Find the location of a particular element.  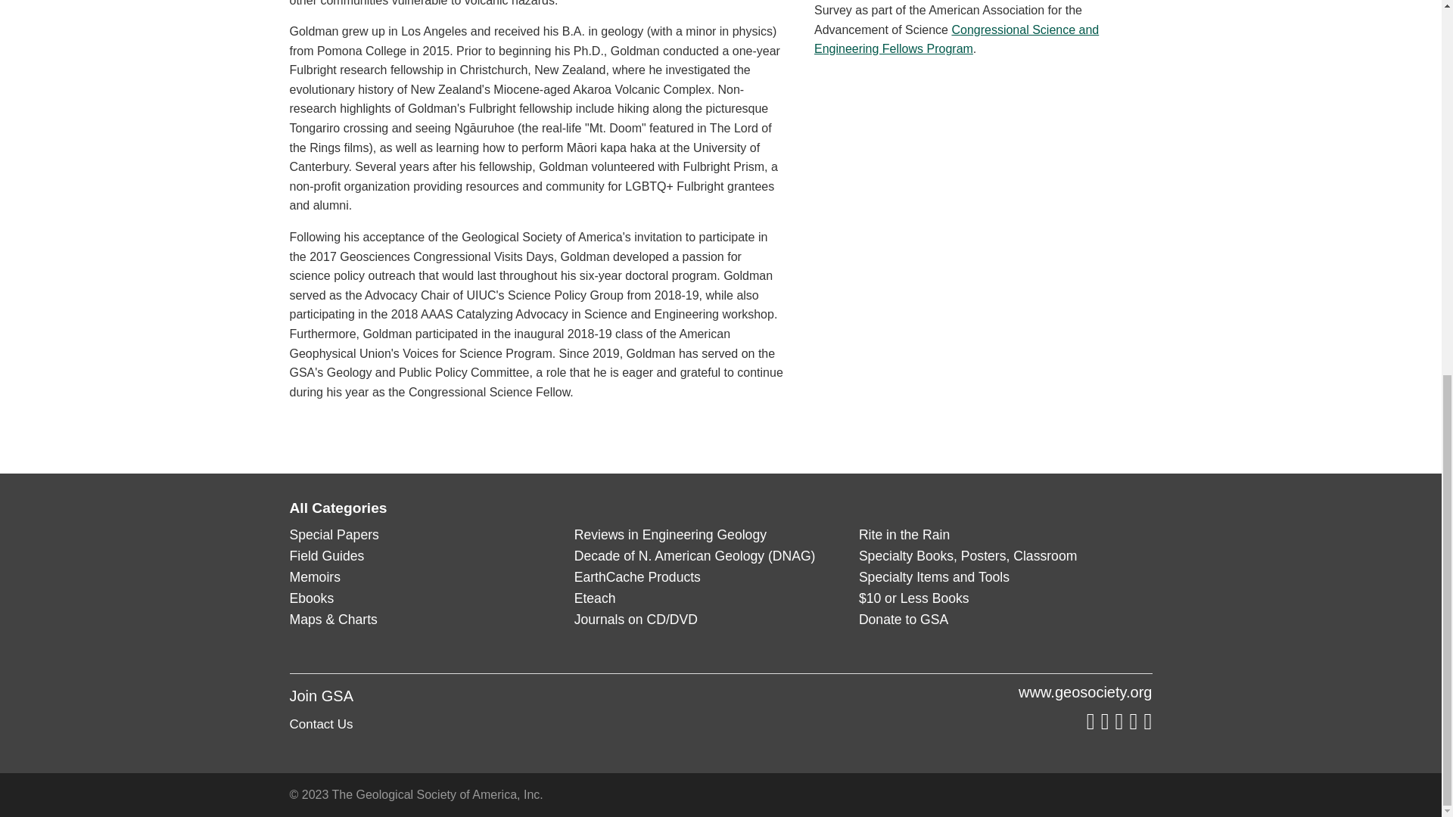

Specialty Books, Posters, Classroom is located at coordinates (967, 555).